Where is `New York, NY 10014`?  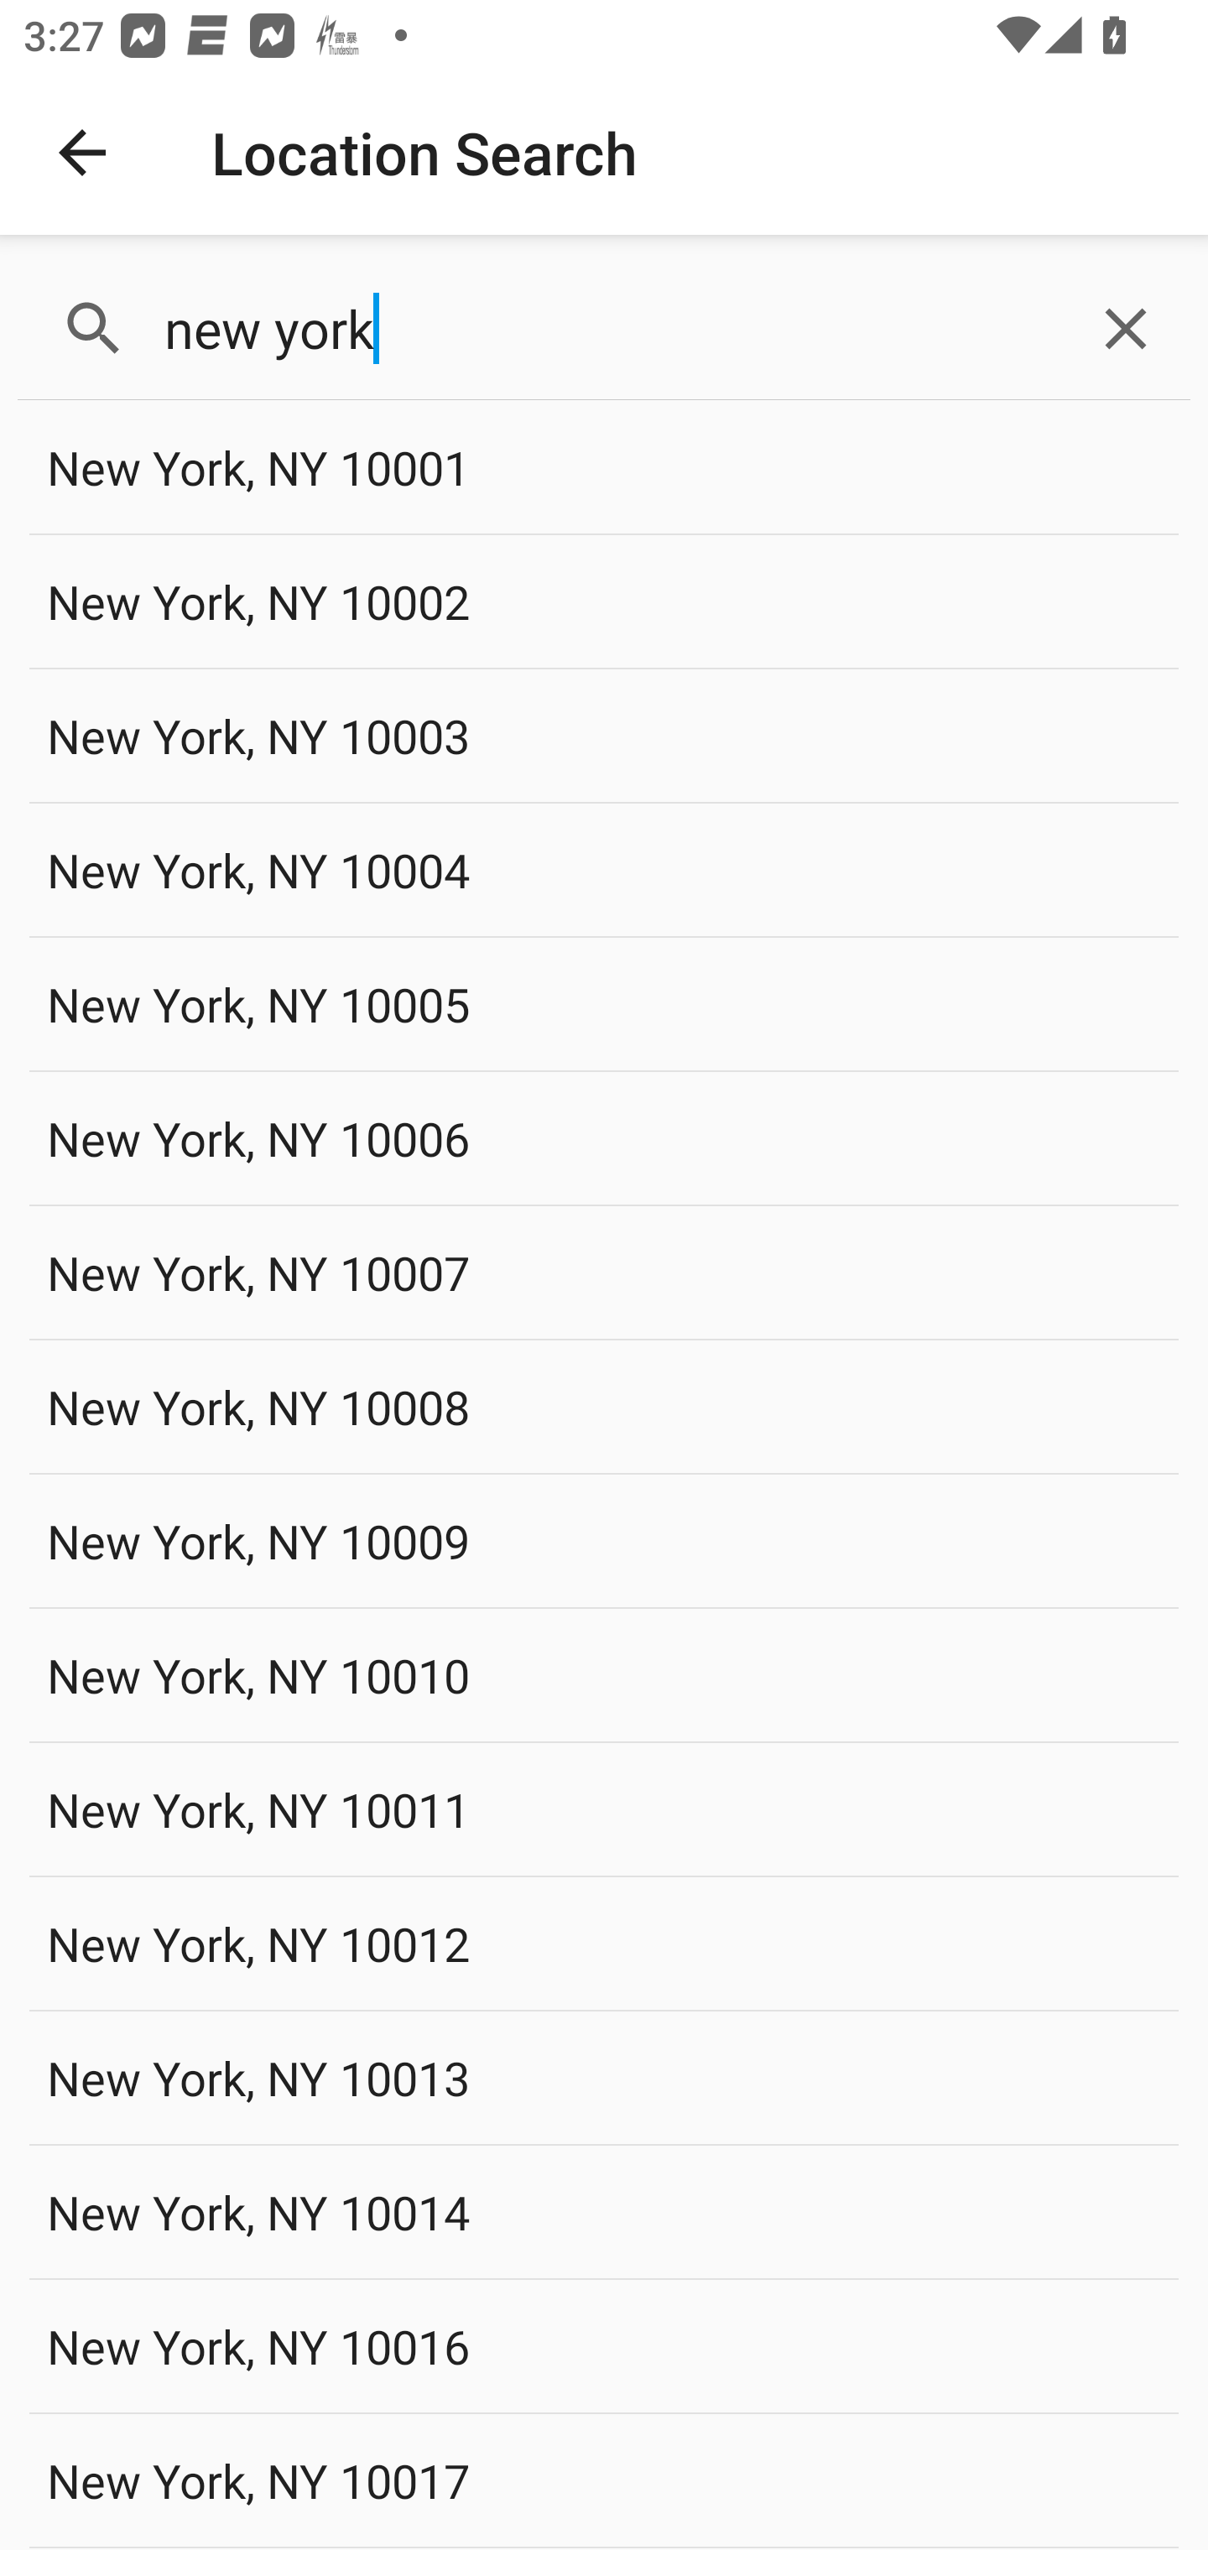 New York, NY 10014 is located at coordinates (604, 2211).